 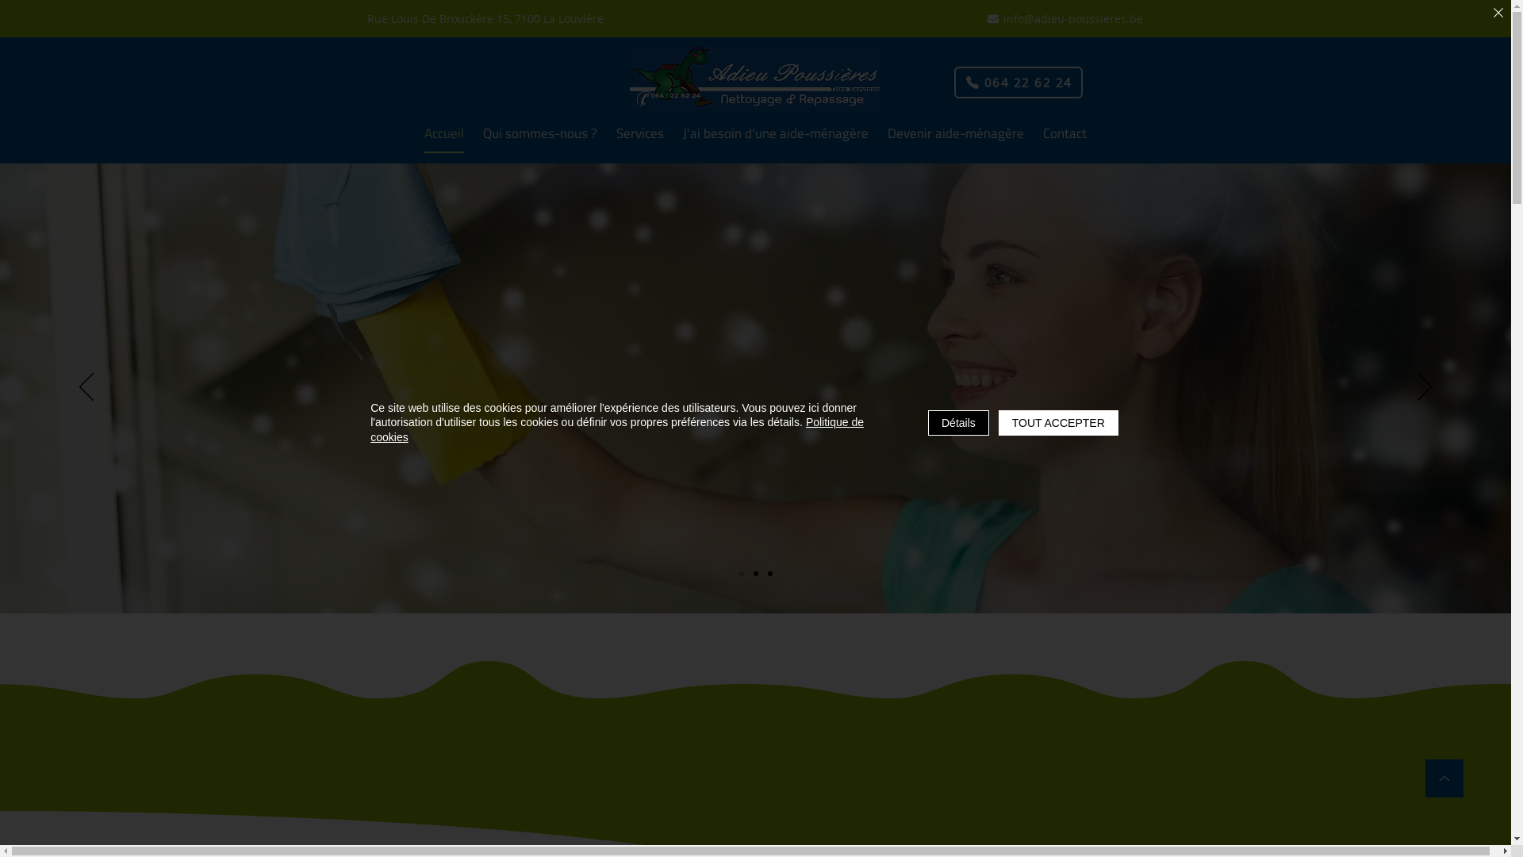 I want to click on TOUT ACCEPTER, so click(x=1058, y=422).